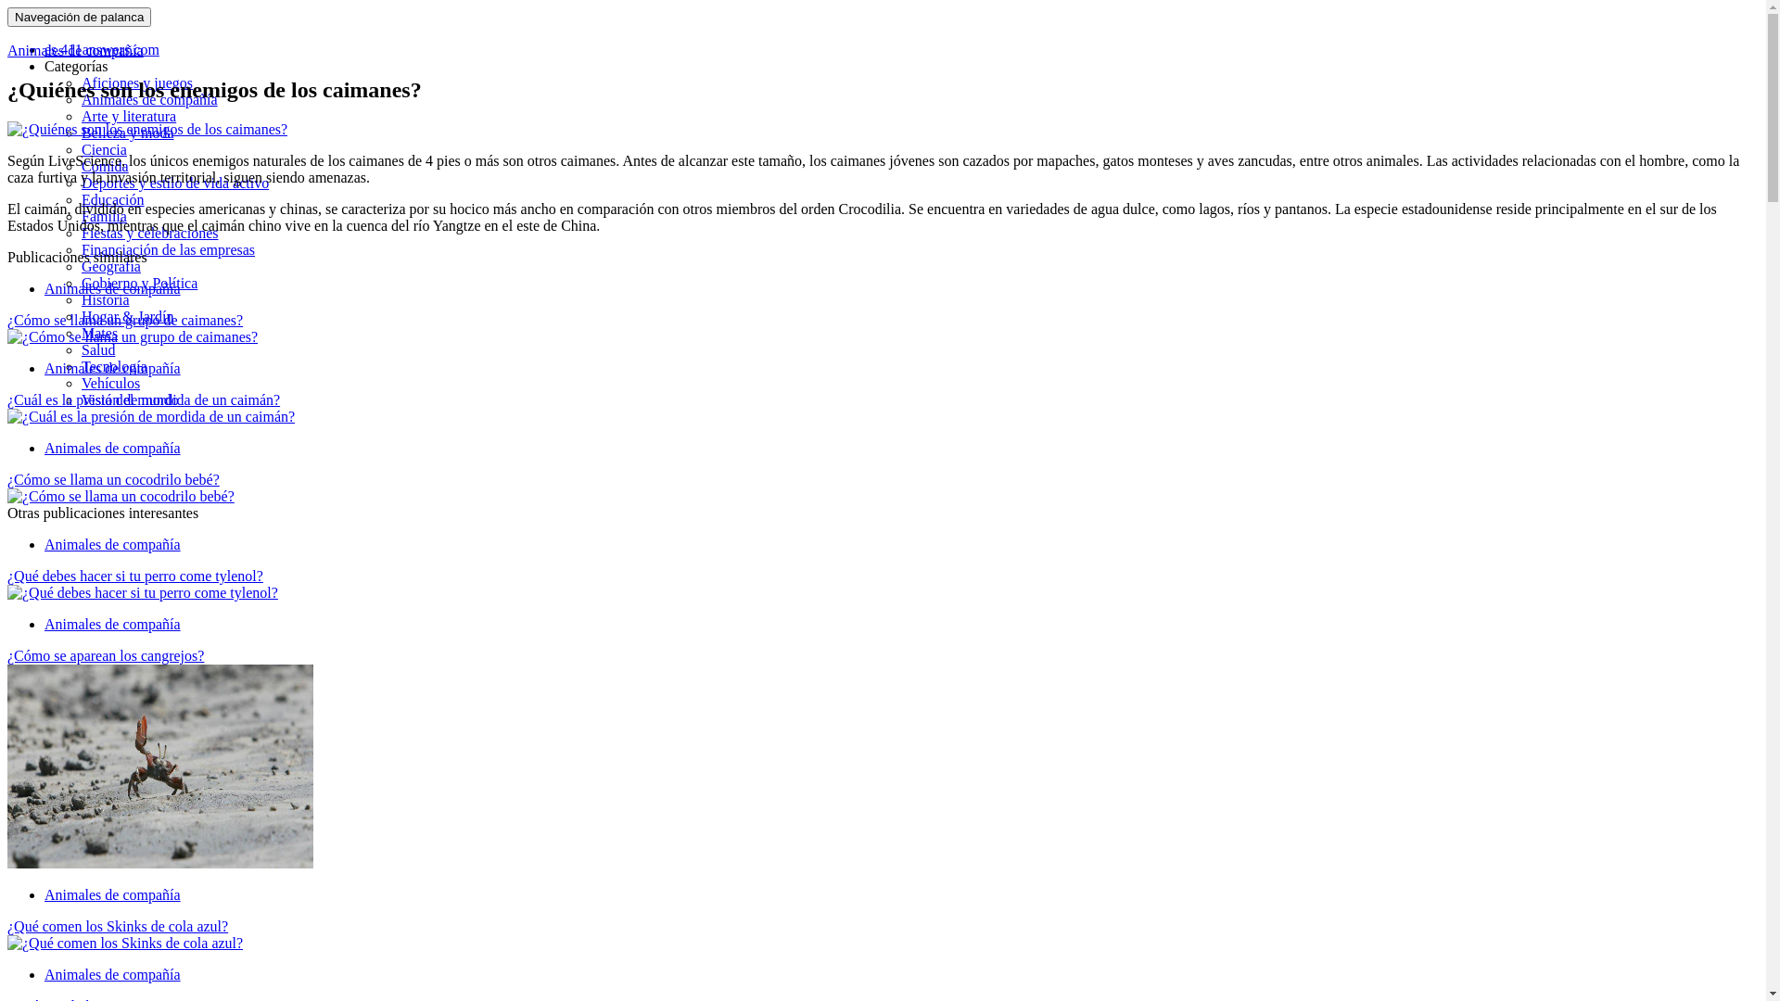  What do you see at coordinates (104, 150) in the screenshot?
I see `Ciencia` at bounding box center [104, 150].